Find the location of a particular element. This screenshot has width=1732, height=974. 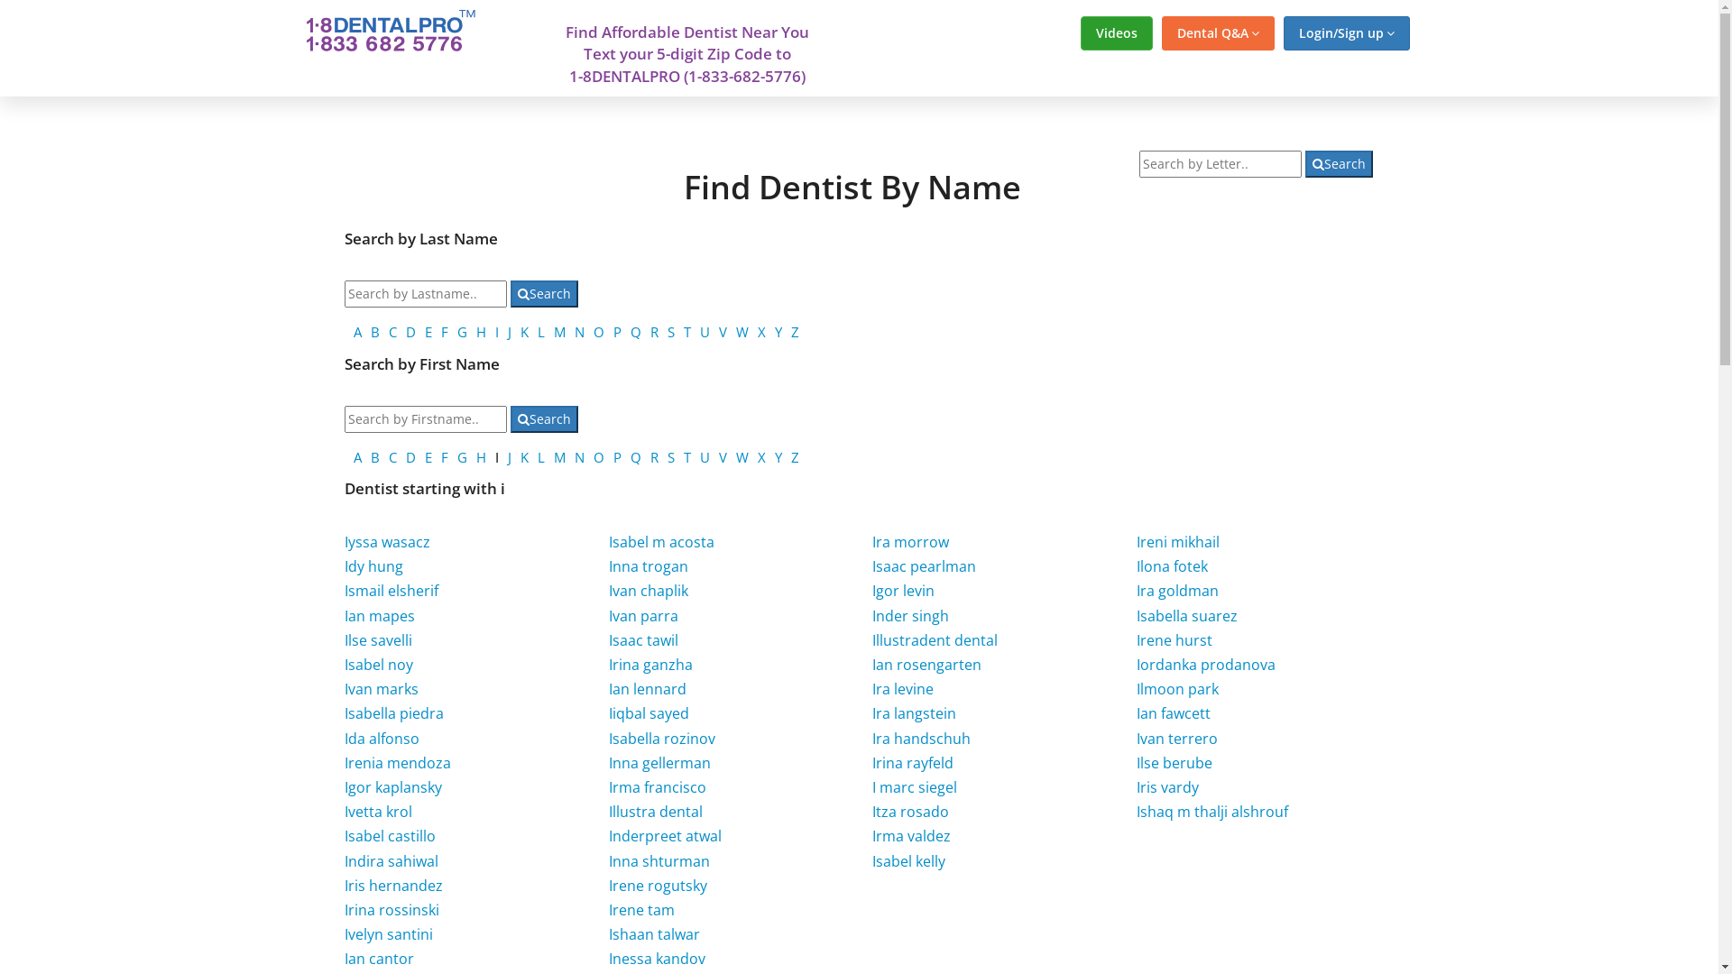

V is located at coordinates (723, 457).